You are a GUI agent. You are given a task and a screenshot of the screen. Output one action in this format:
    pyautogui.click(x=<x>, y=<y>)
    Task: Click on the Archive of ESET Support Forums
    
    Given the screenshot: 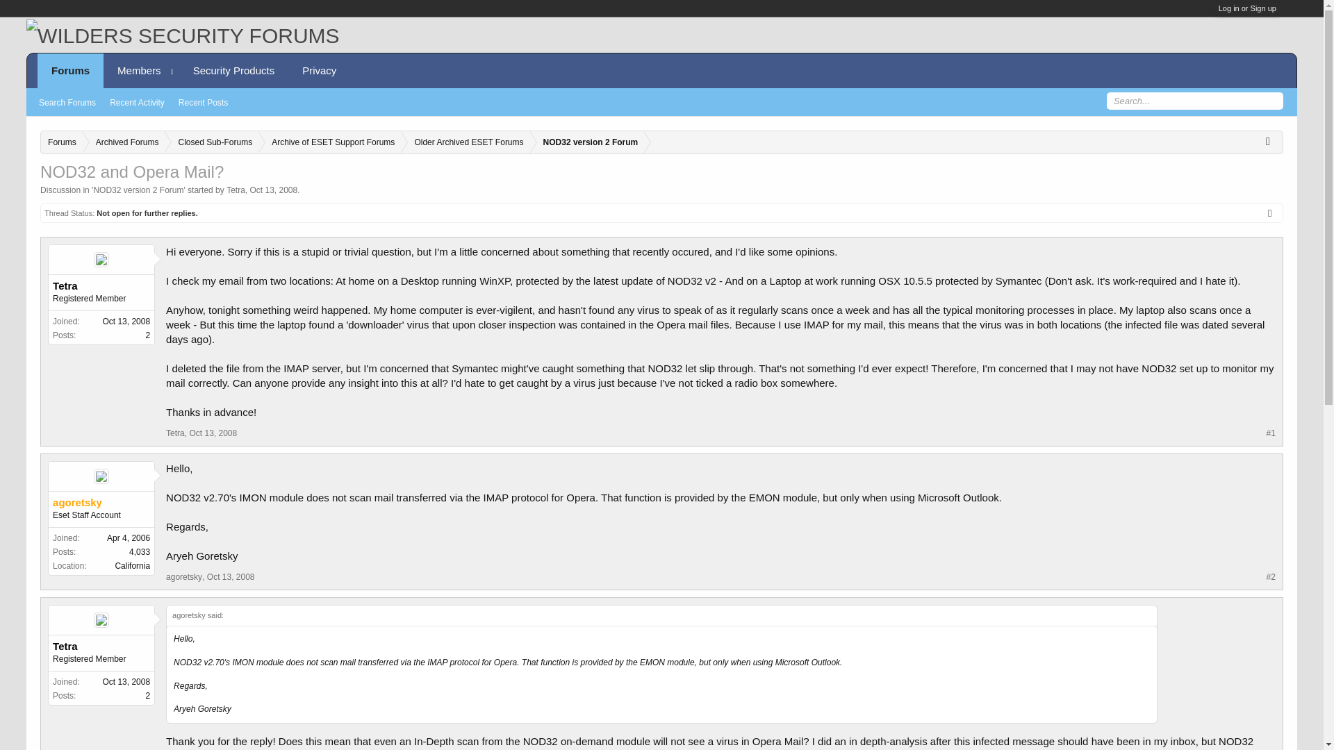 What is the action you would take?
    pyautogui.click(x=329, y=143)
    